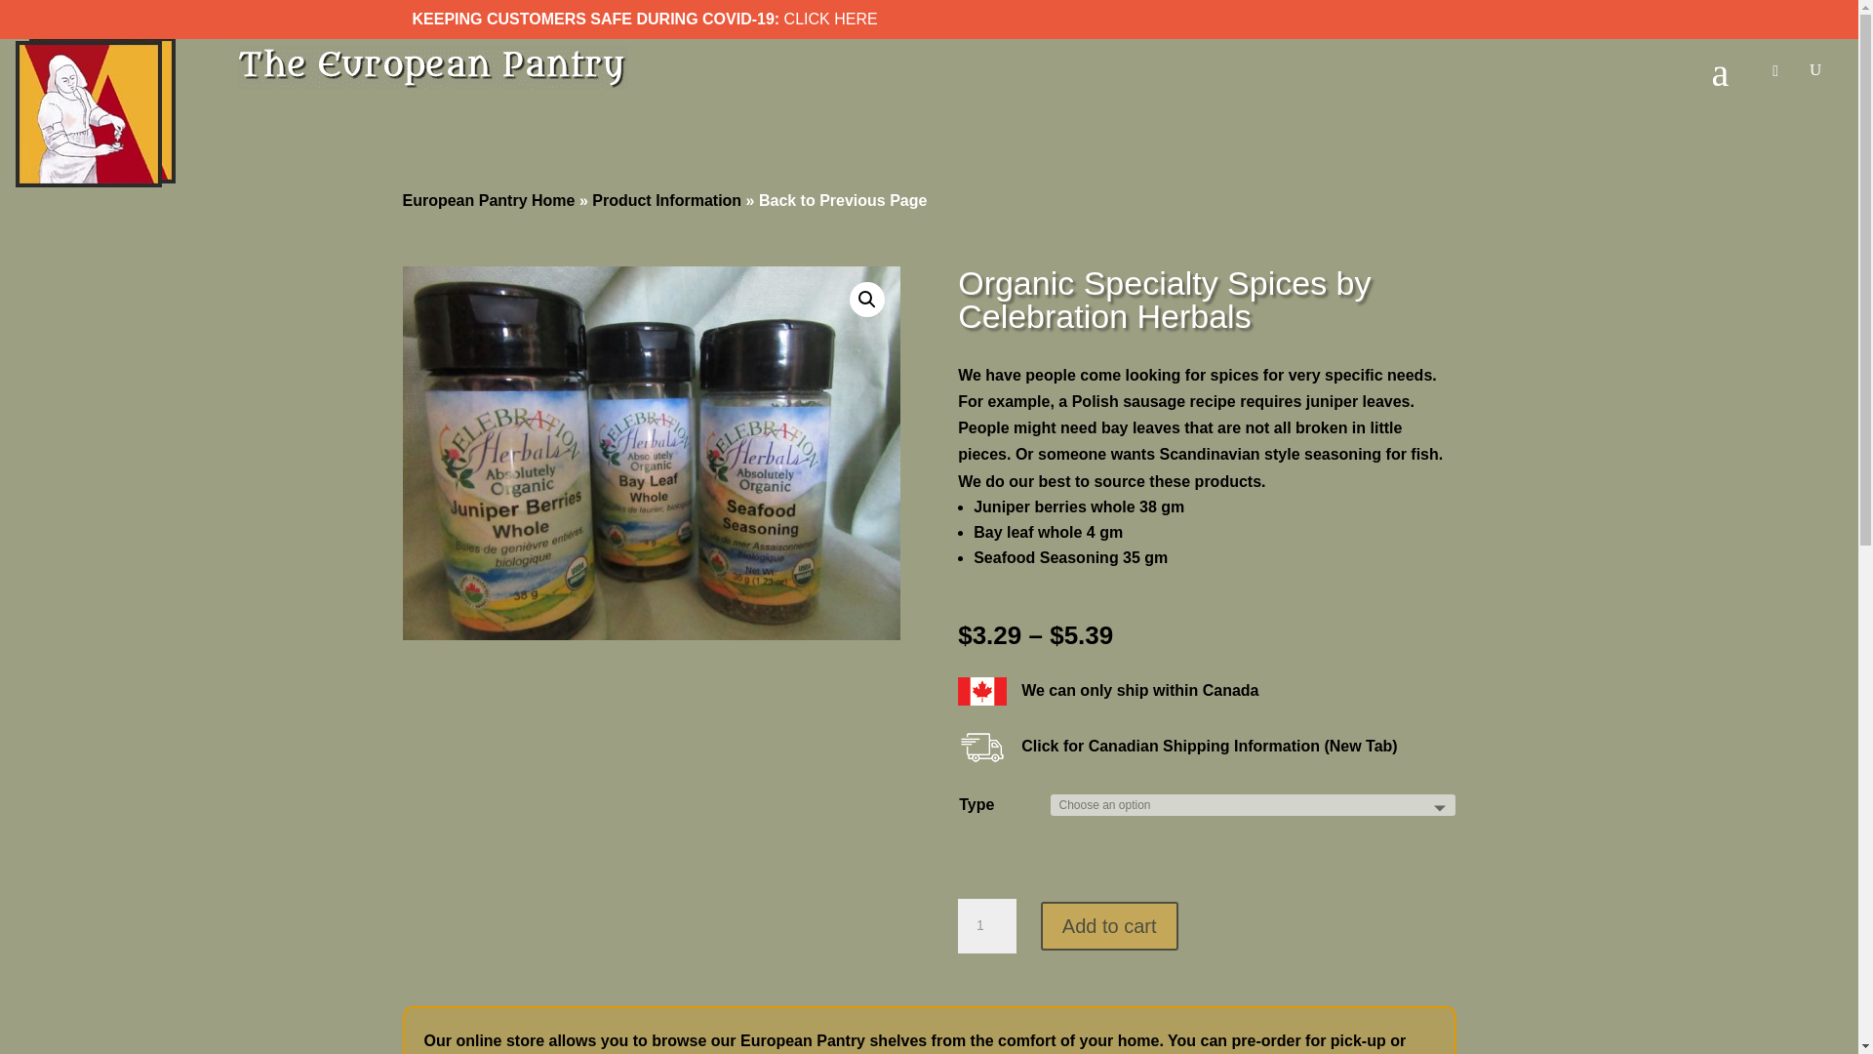  I want to click on Organic Misc Spices, so click(650, 453).